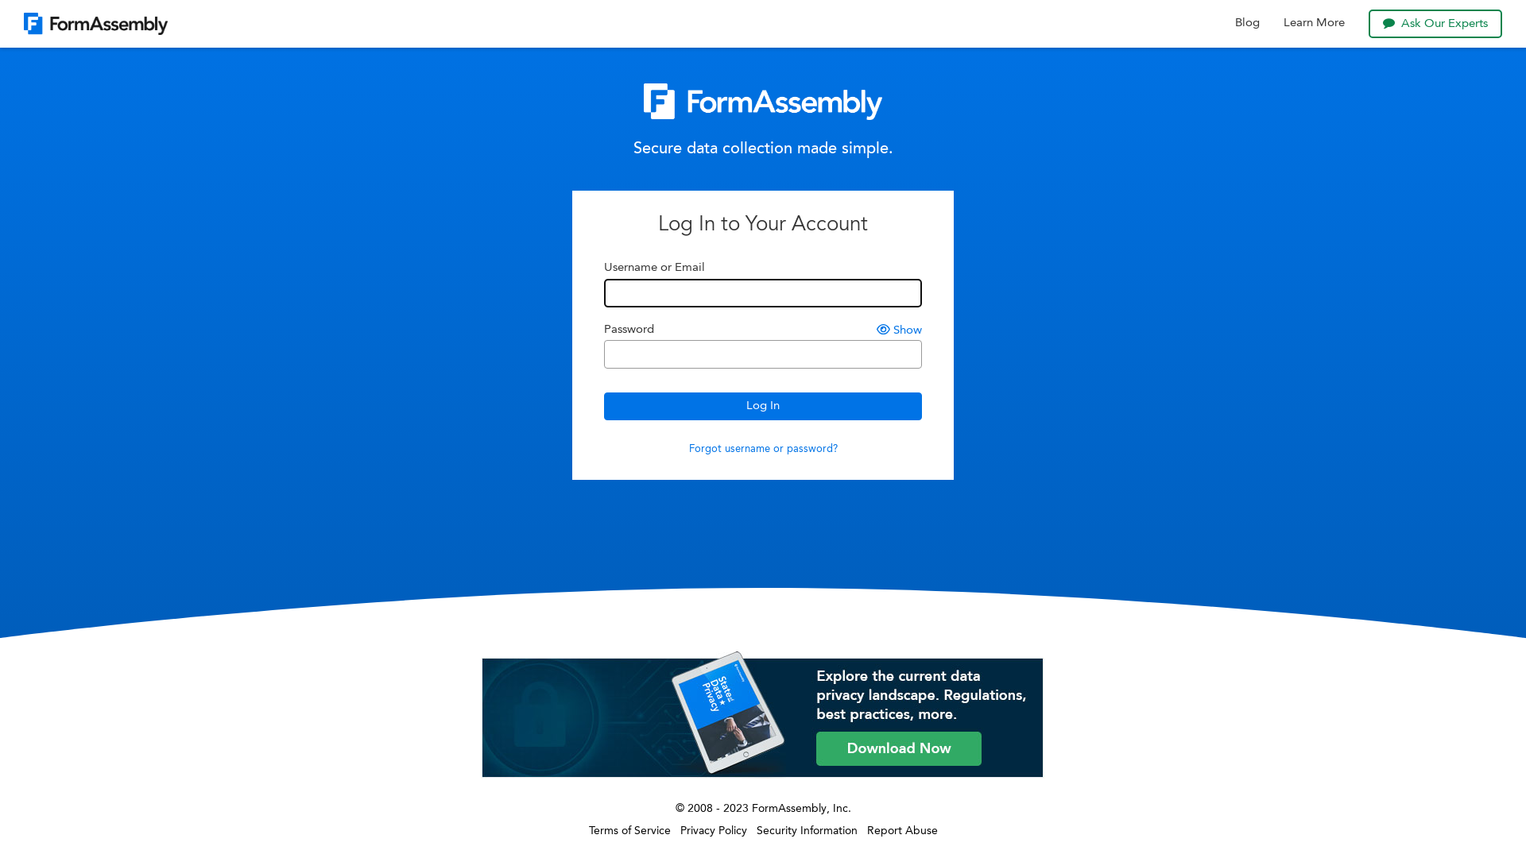 The width and height of the screenshot is (1526, 858). I want to click on FormAssembly, Inc., so click(801, 809).